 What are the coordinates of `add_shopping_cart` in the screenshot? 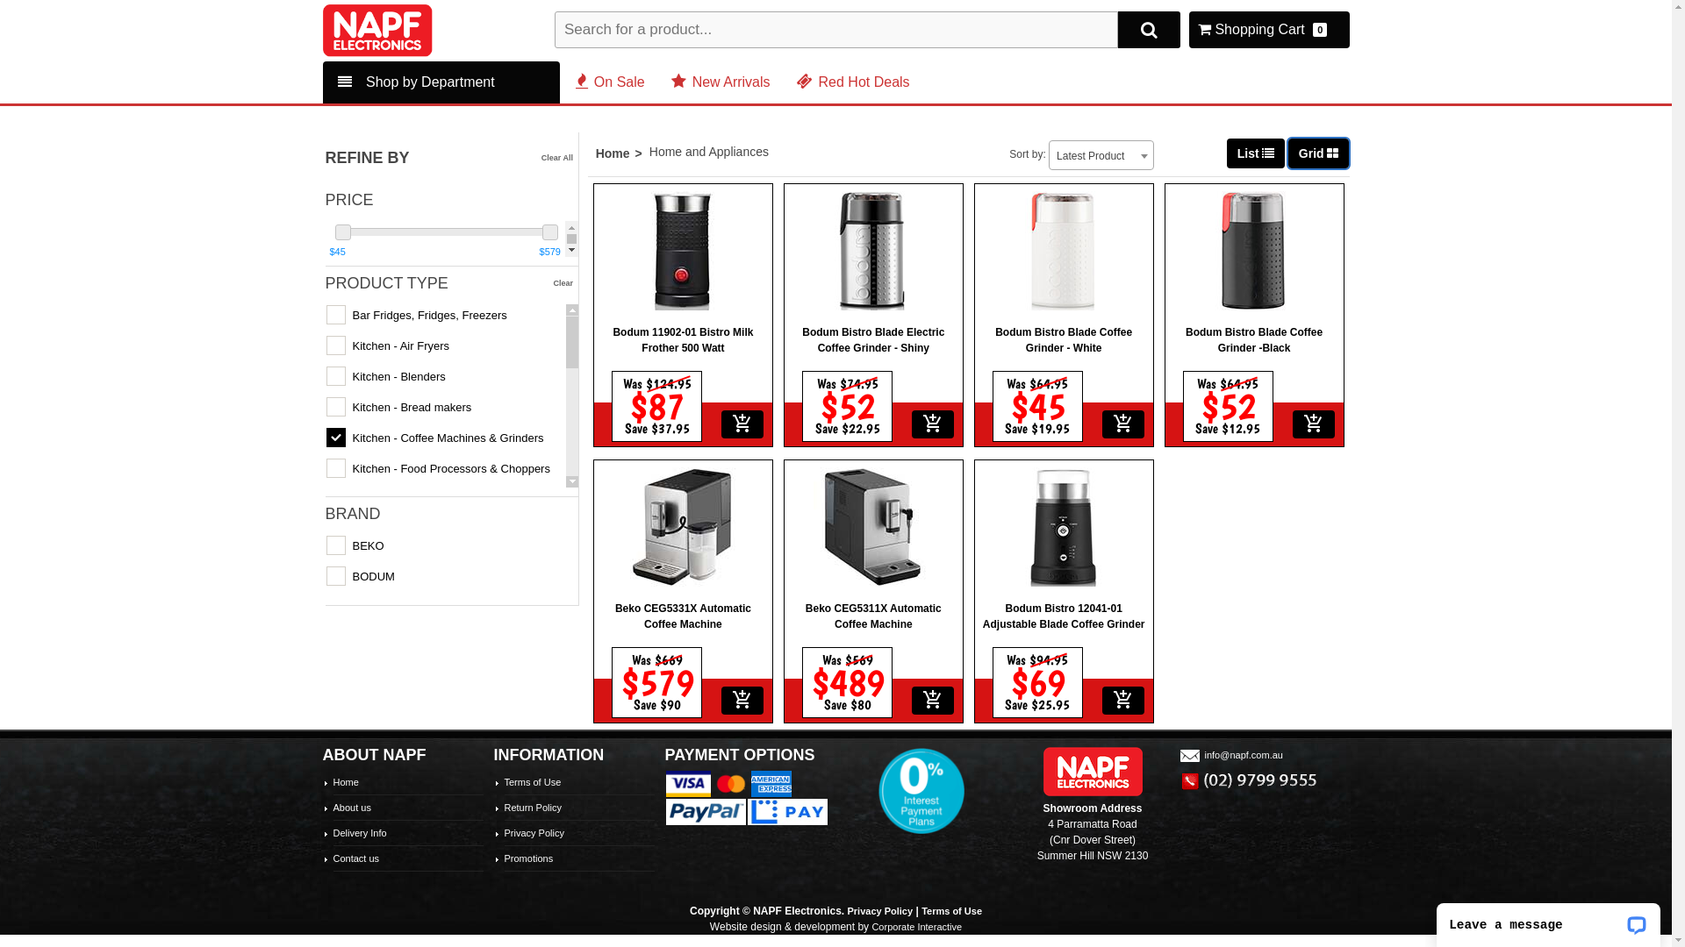 It's located at (1313, 424).